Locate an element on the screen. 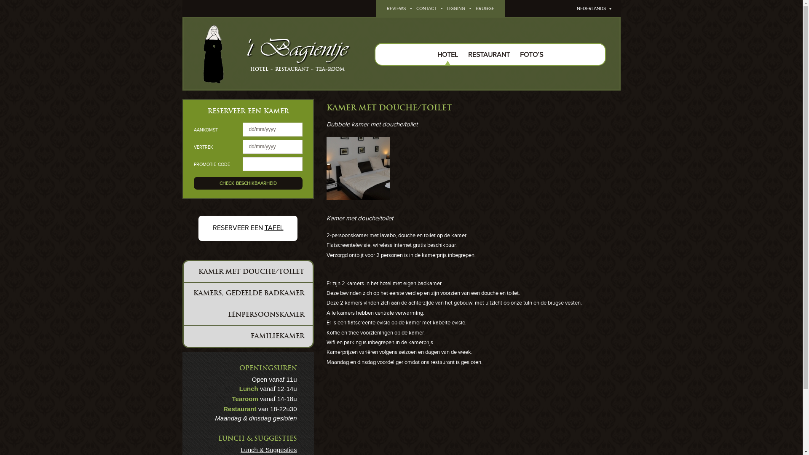 The image size is (809, 455). FAMILIEKAMER is located at coordinates (248, 336).